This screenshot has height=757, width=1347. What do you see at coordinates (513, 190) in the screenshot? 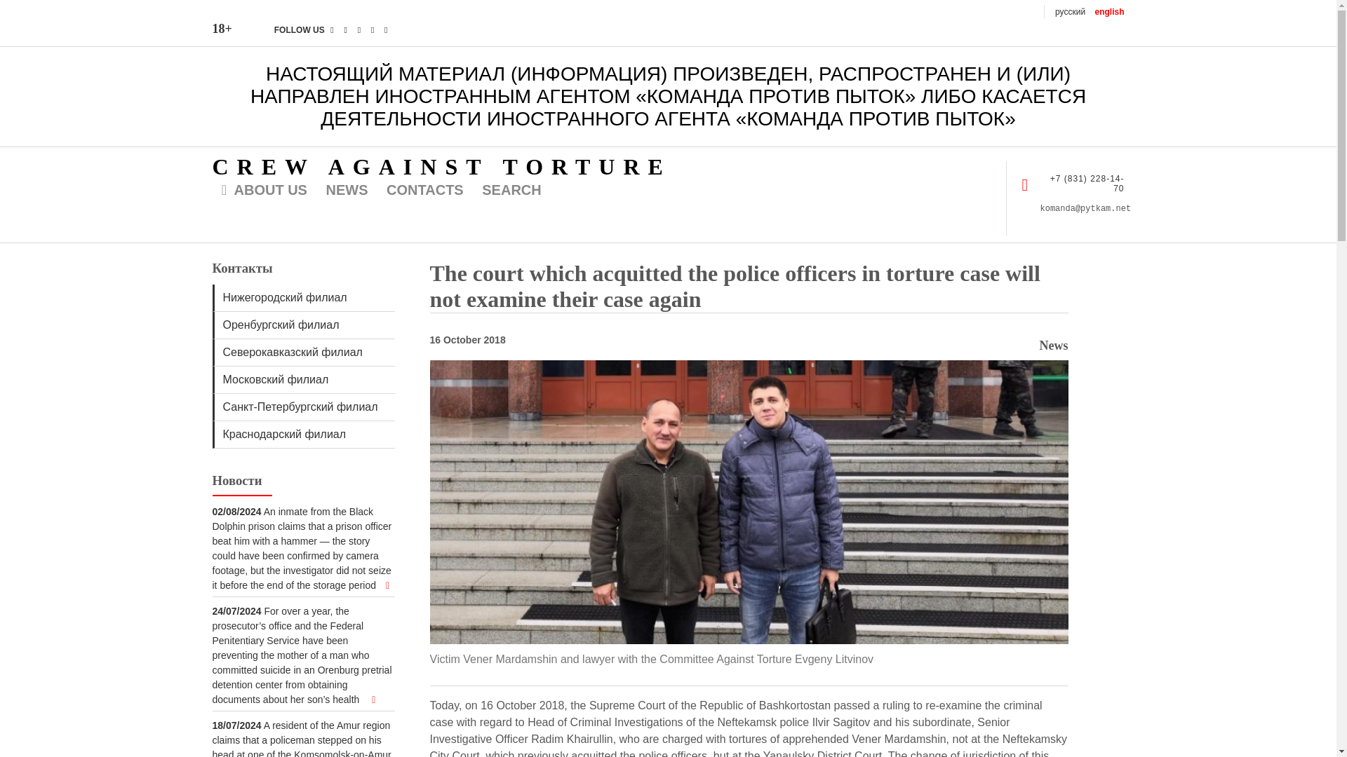
I see `SEARCH` at bounding box center [513, 190].